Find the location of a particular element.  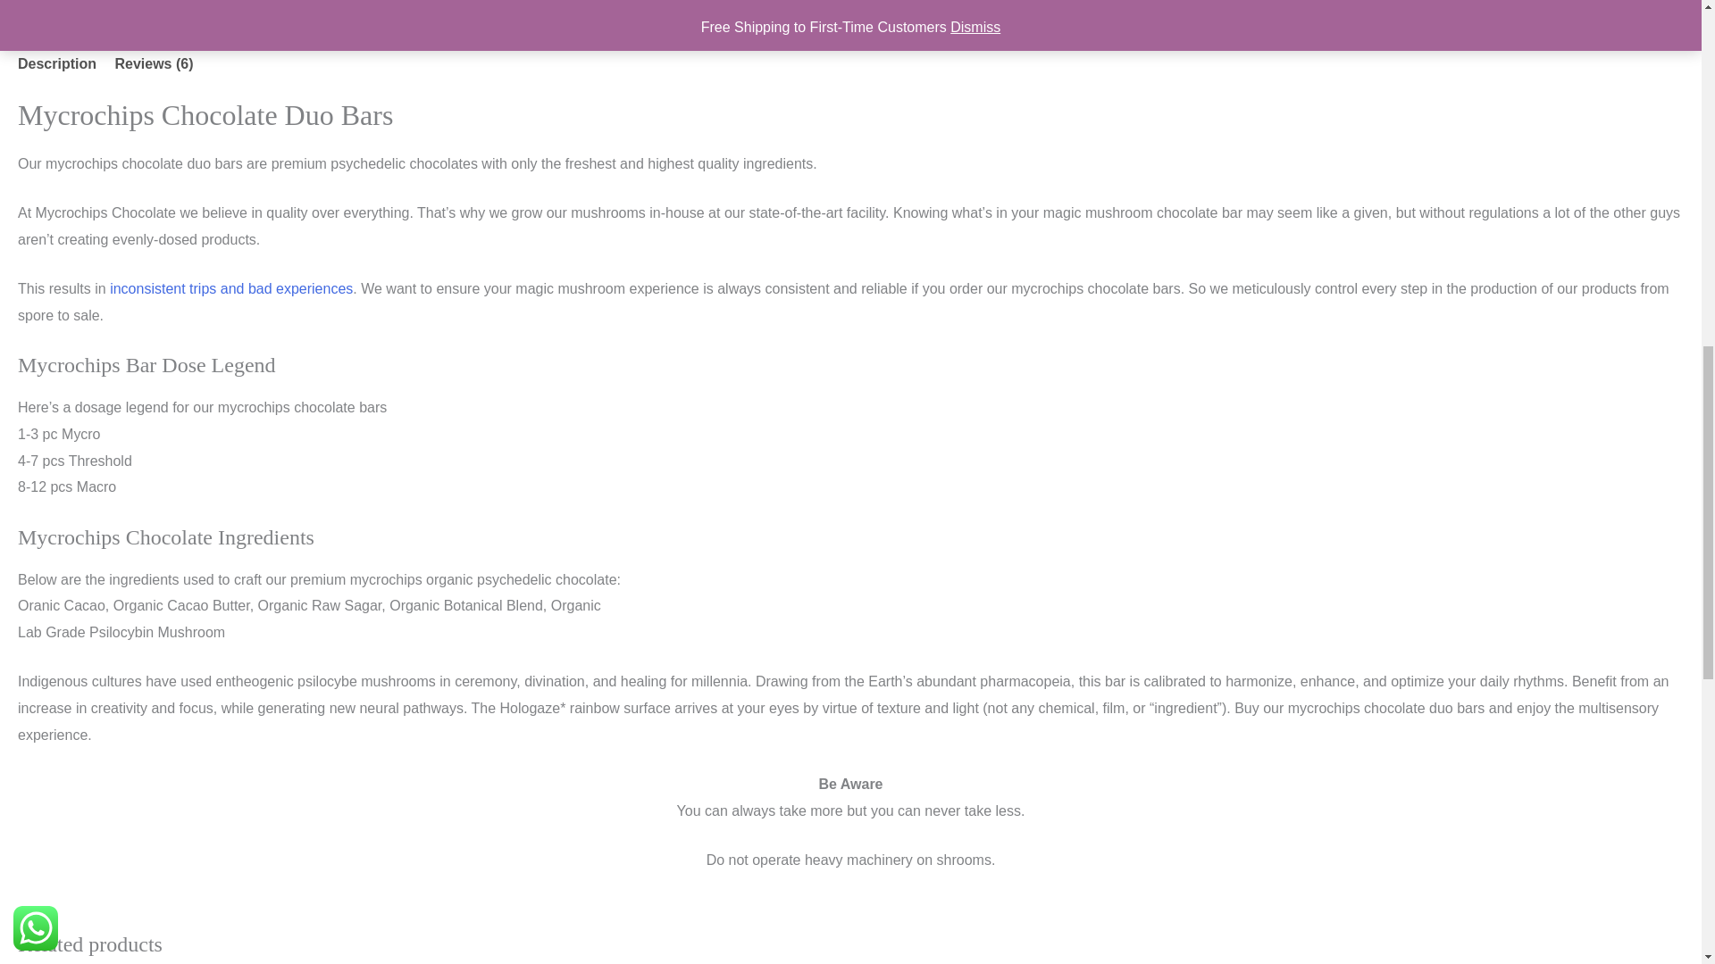

Description is located at coordinates (56, 64).